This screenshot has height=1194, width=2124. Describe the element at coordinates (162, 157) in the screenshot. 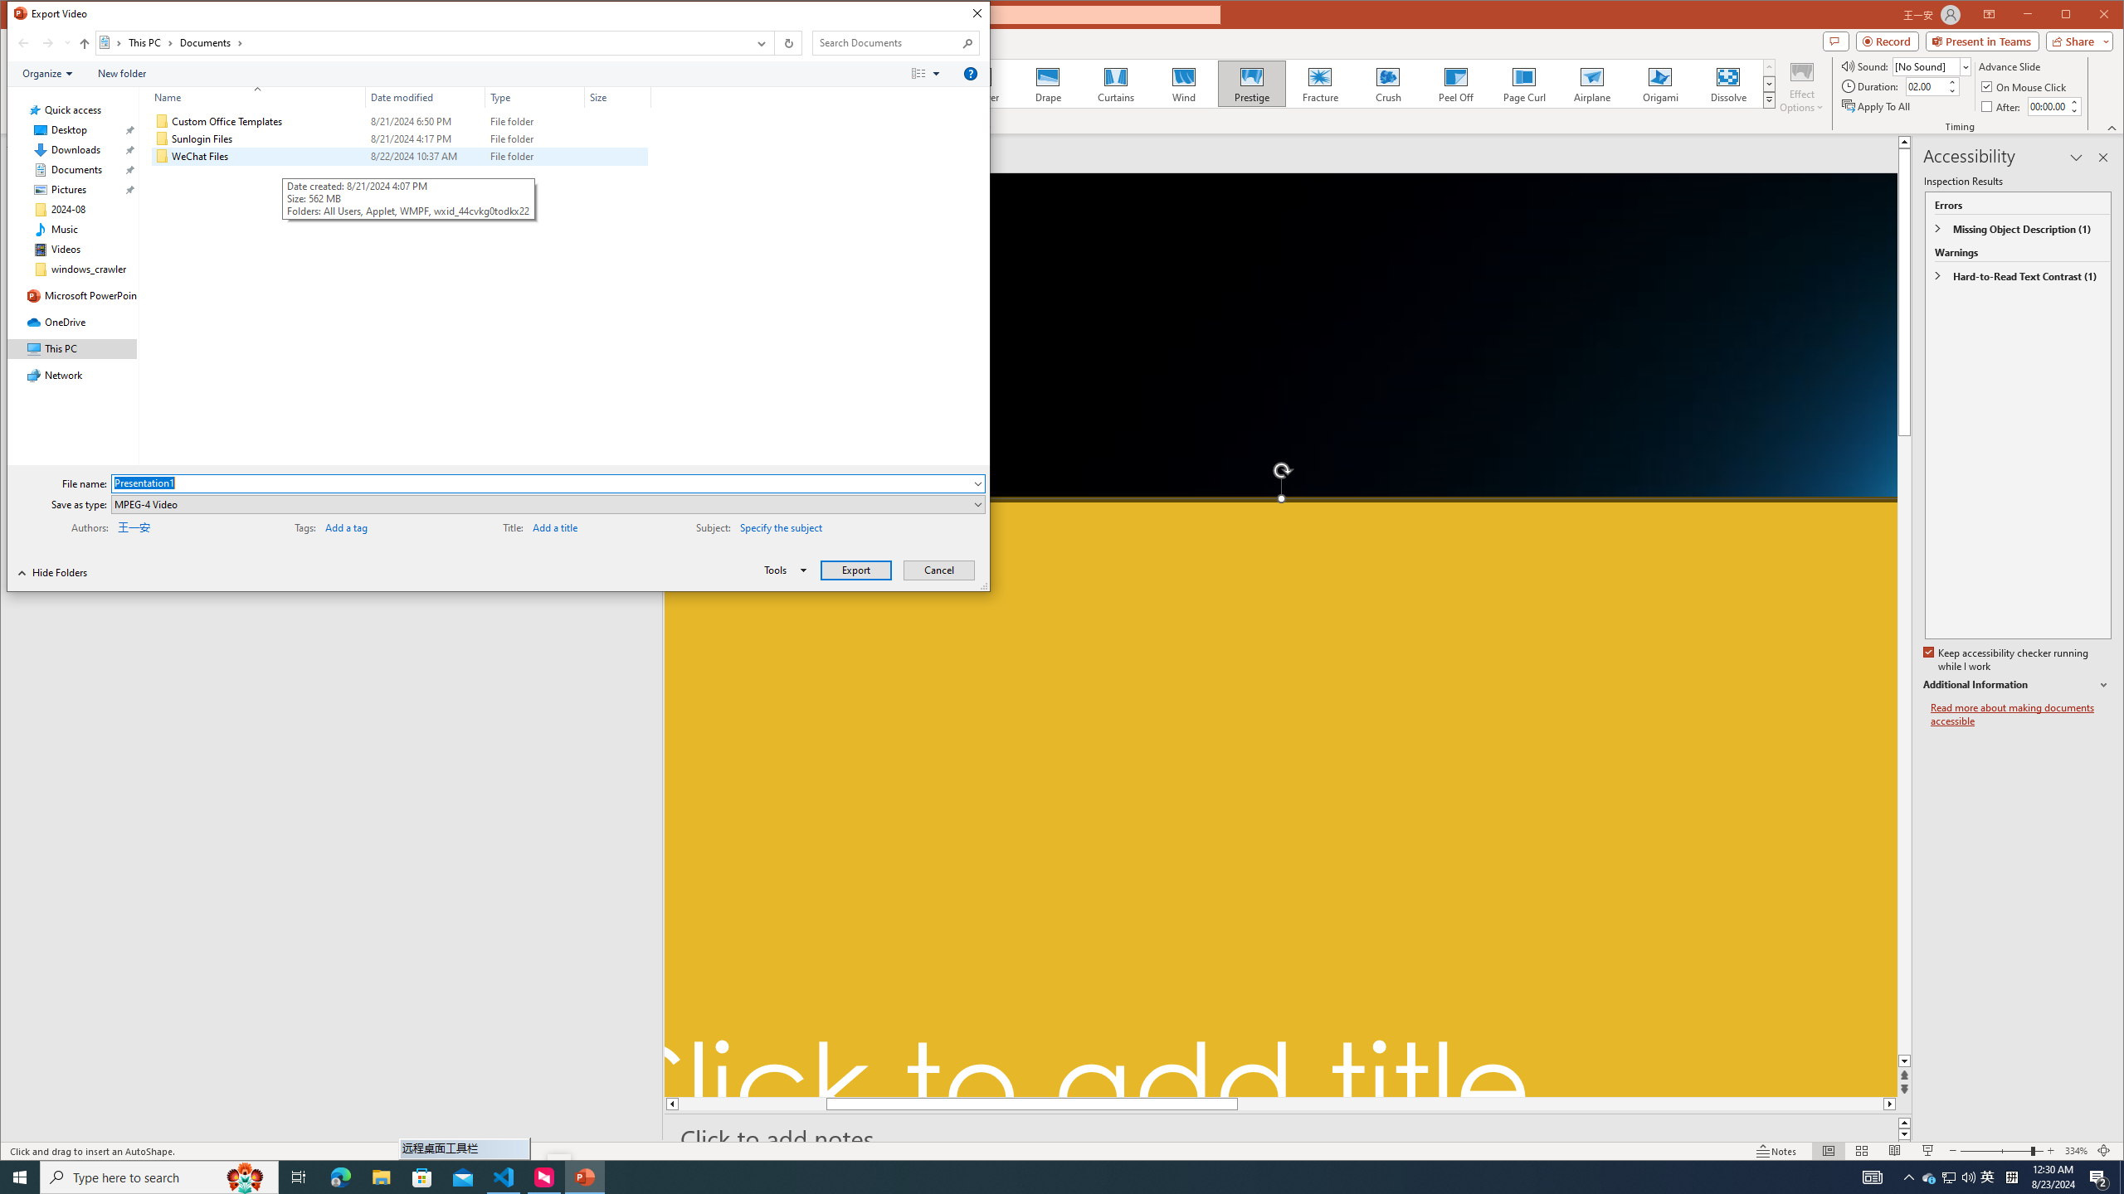

I see `Class: UIImage` at that location.